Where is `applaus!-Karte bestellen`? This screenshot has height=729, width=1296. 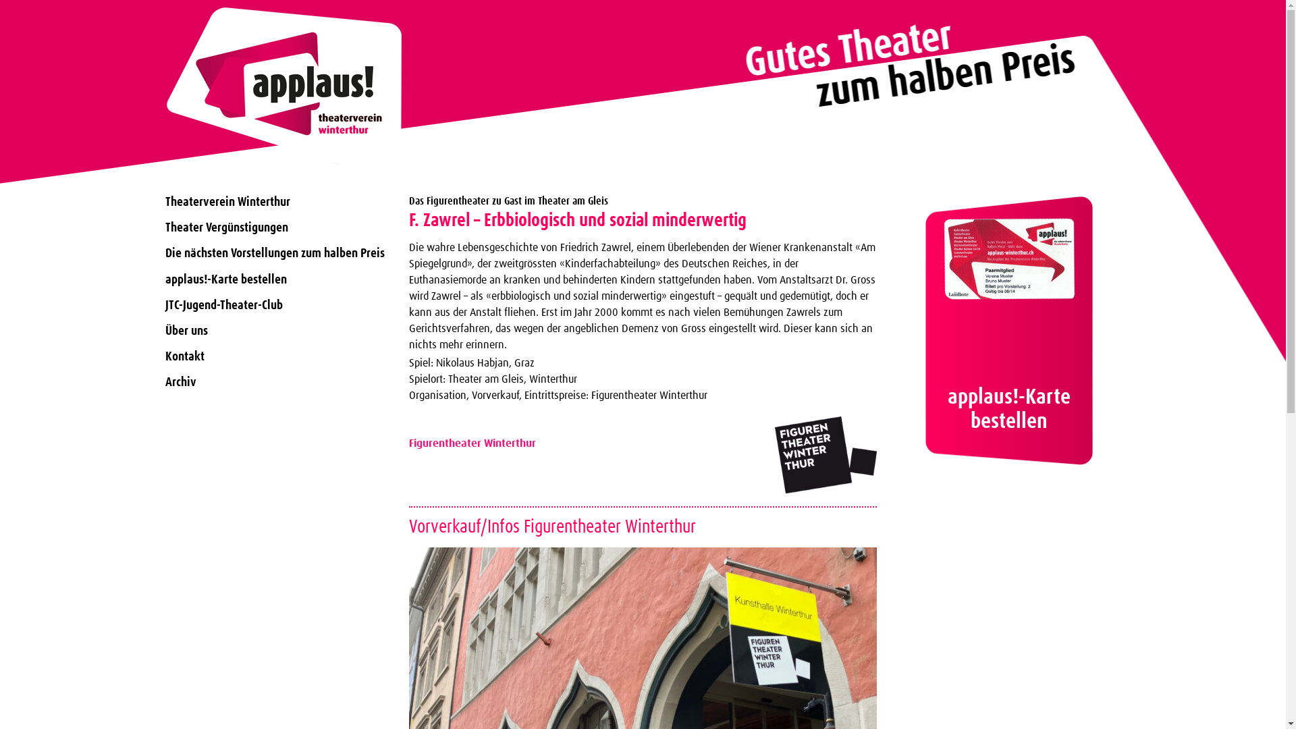
applaus!-Karte bestellen is located at coordinates (1009, 331).